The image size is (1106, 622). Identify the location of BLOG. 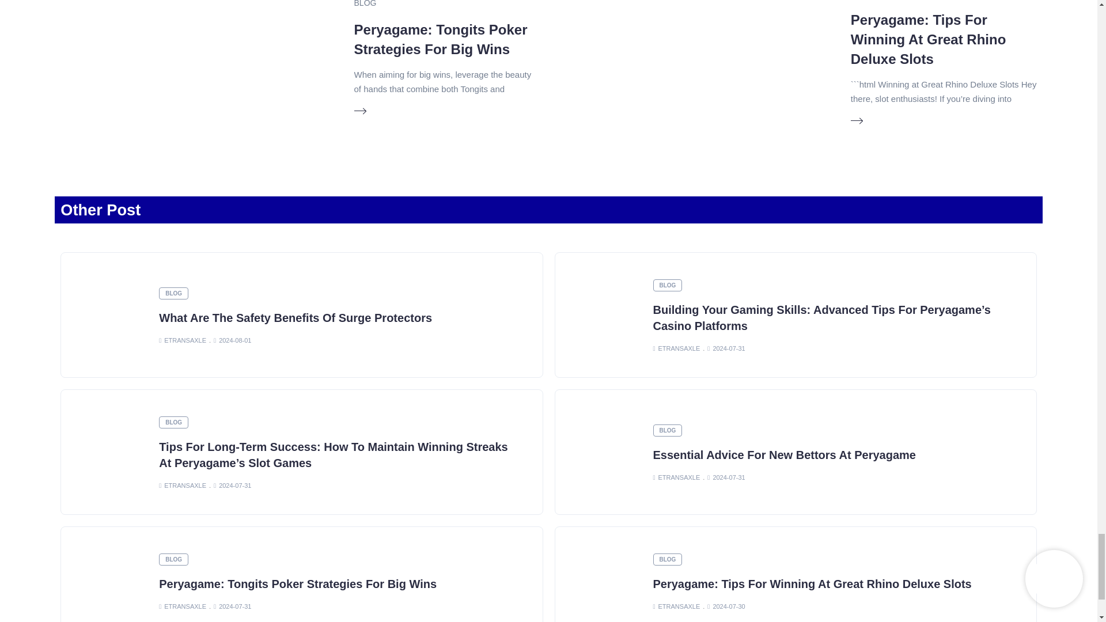
(365, 3).